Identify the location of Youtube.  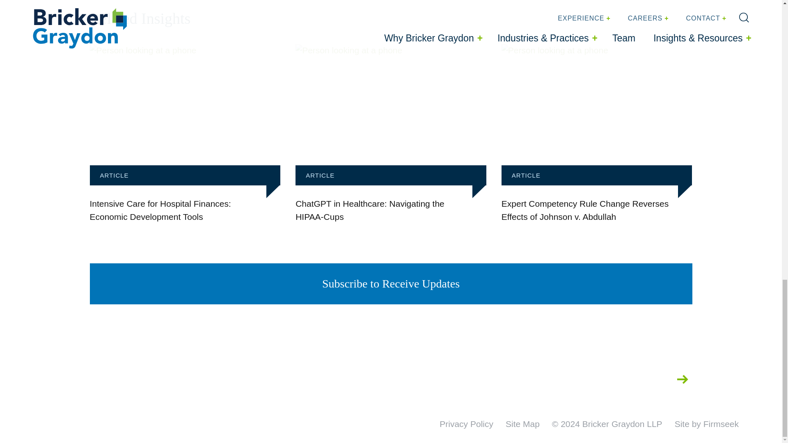
(657, 379).